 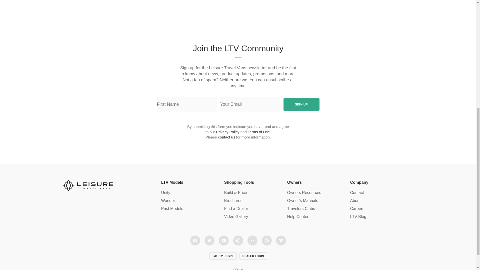 What do you see at coordinates (301, 104) in the screenshot?
I see `Sign Up` at bounding box center [301, 104].